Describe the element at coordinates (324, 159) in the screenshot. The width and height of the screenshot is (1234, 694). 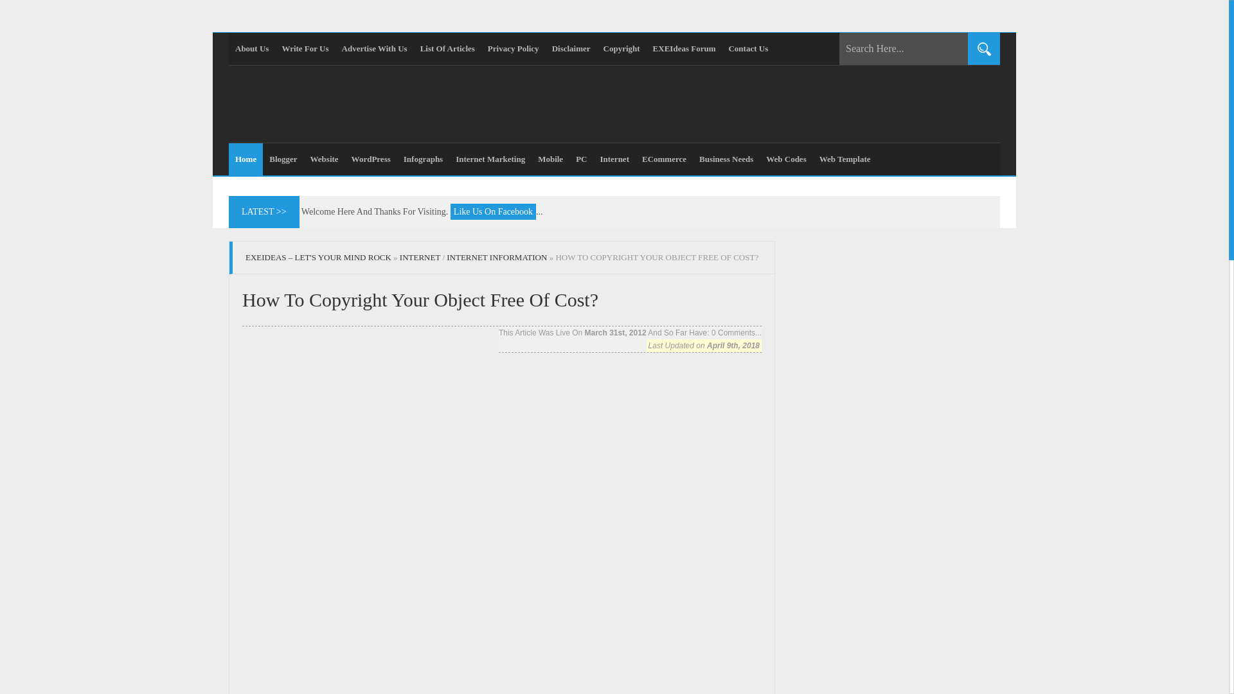
I see `Website` at that location.